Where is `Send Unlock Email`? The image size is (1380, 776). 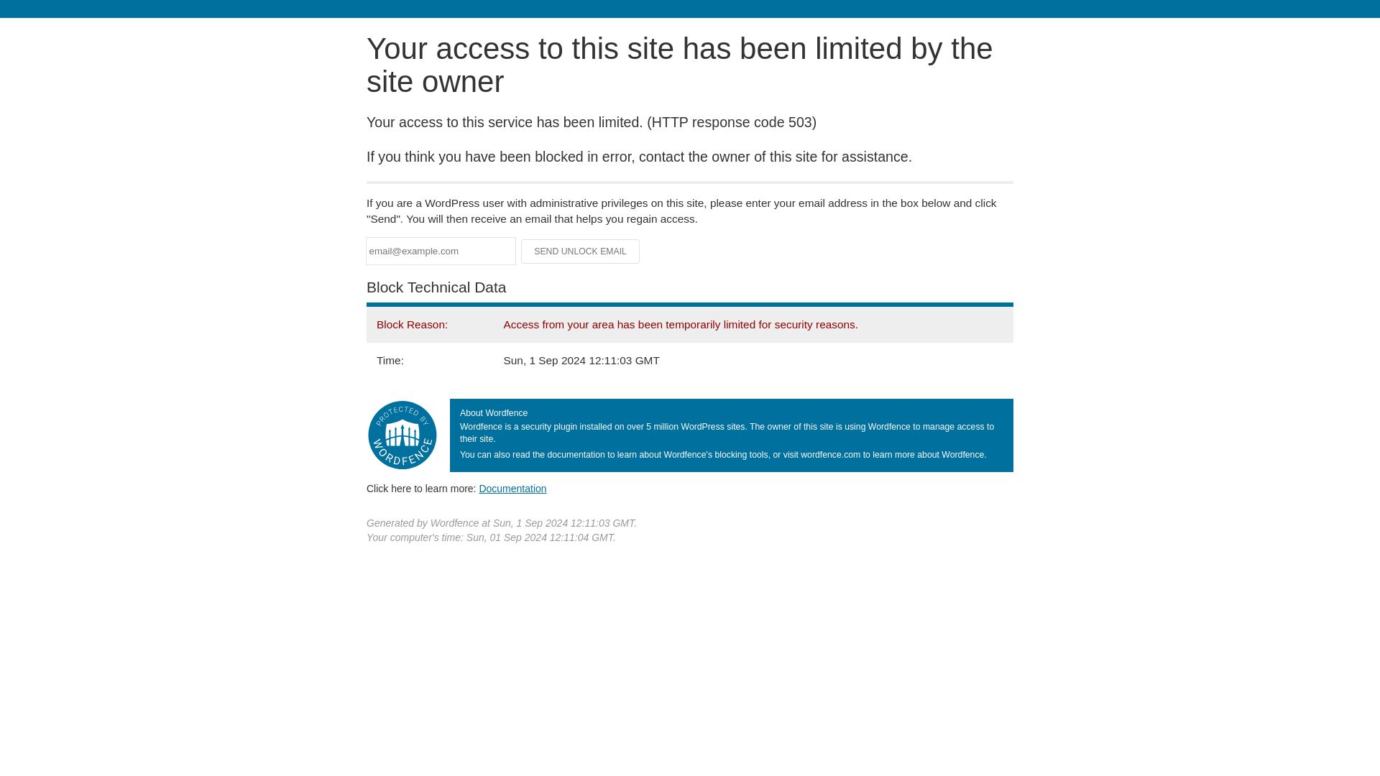 Send Unlock Email is located at coordinates (581, 251).